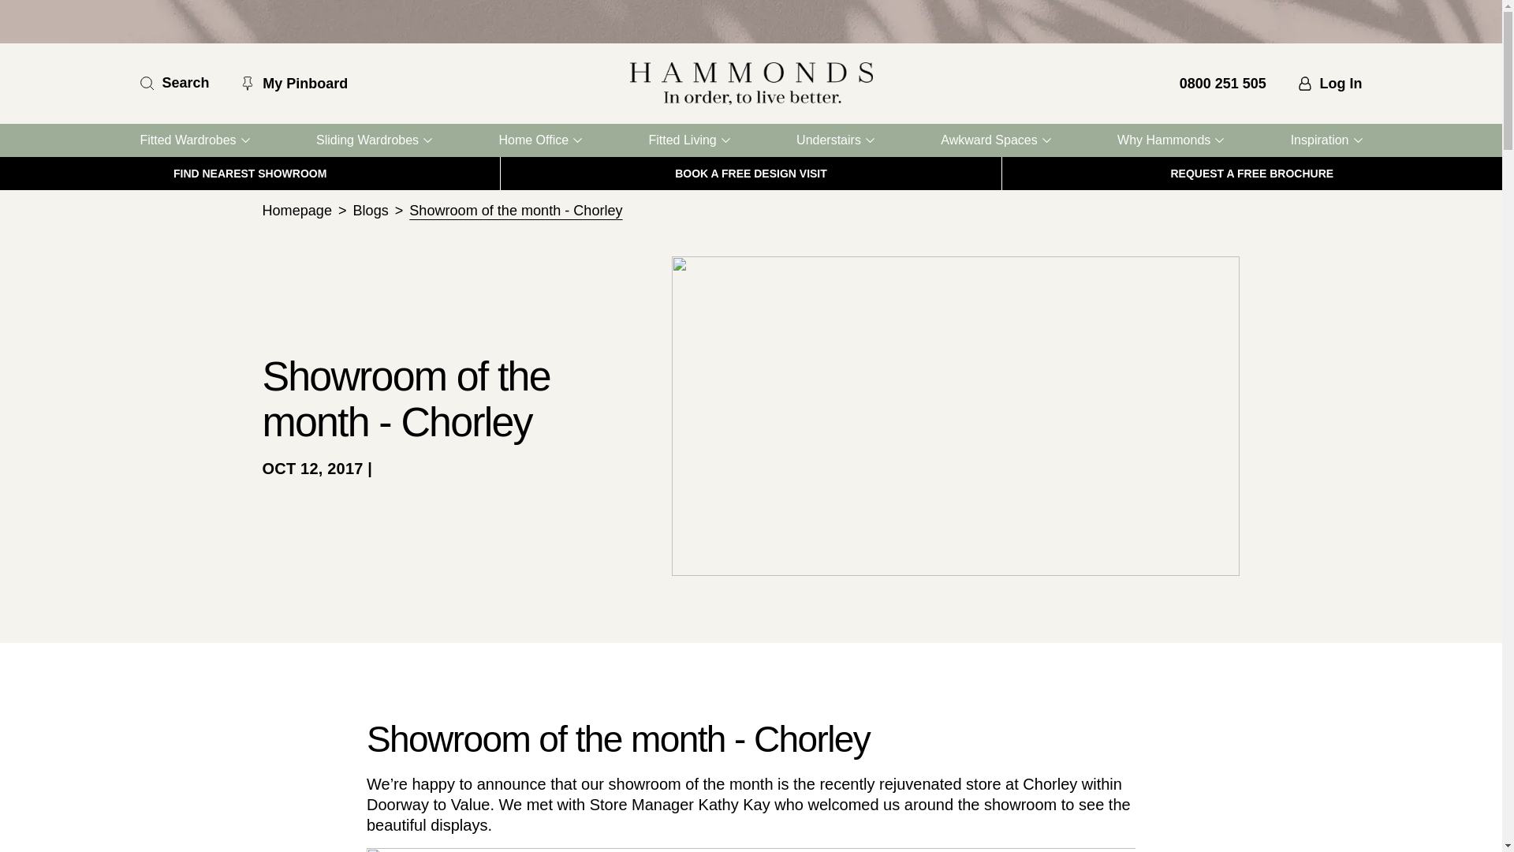 This screenshot has width=1514, height=852. Describe the element at coordinates (688, 140) in the screenshot. I see `Fitted Living` at that location.